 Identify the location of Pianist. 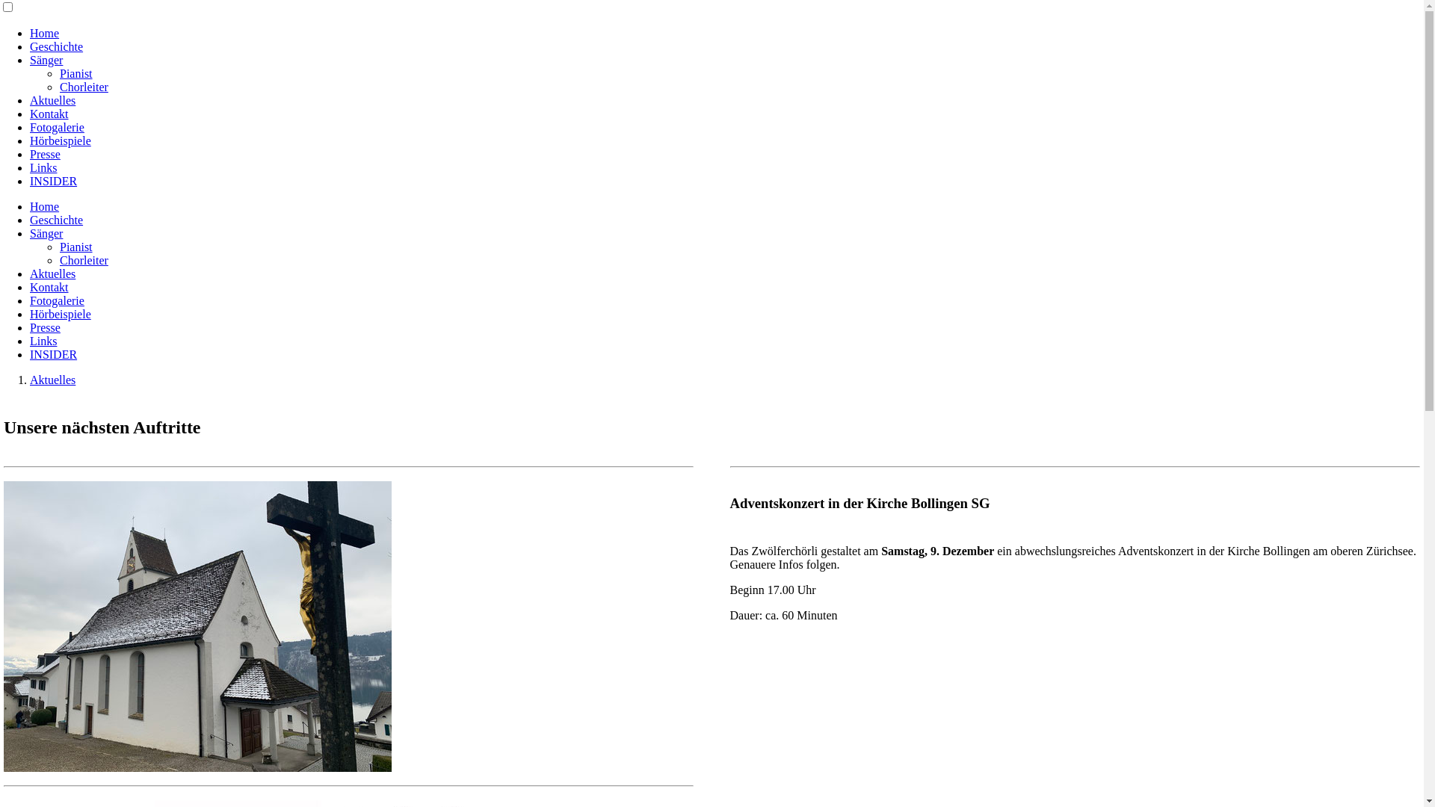
(76, 247).